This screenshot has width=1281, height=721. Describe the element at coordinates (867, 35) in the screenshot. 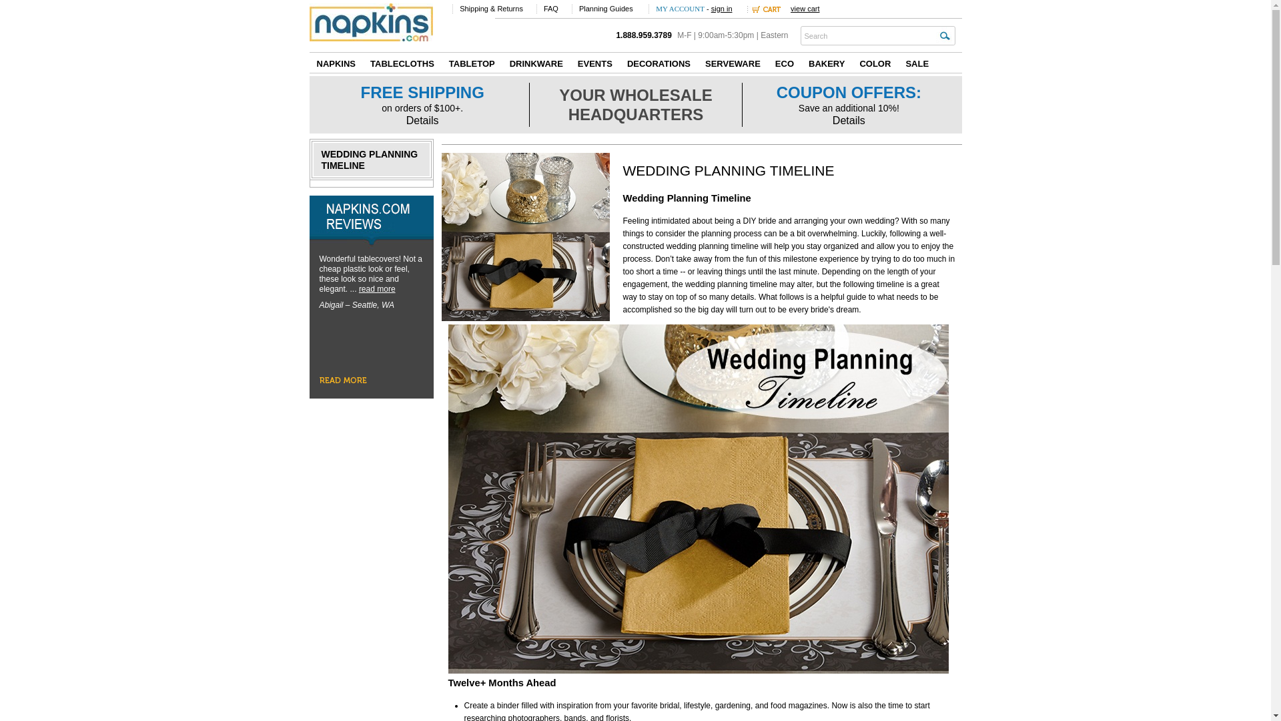

I see `Search` at that location.